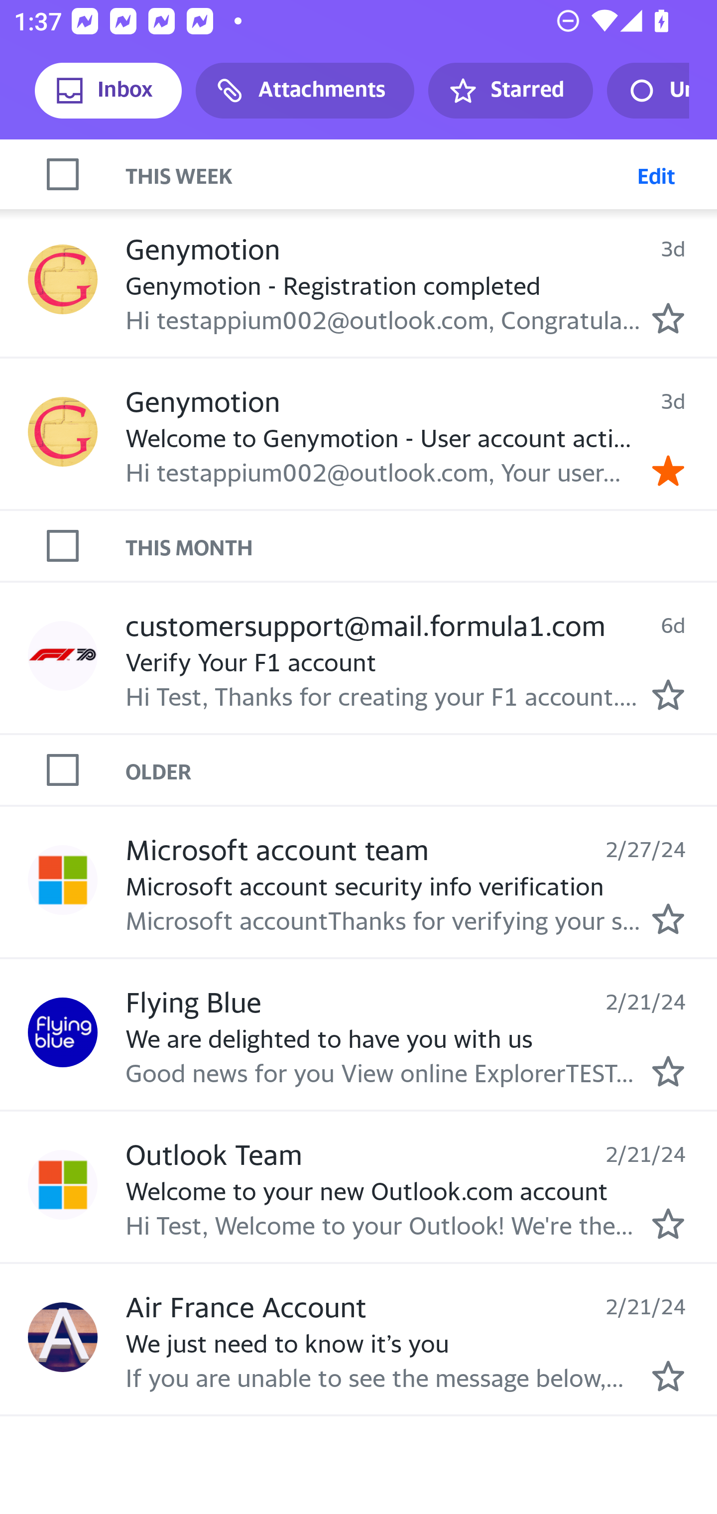  Describe the element at coordinates (668, 1375) in the screenshot. I see `Mark as starred.` at that location.